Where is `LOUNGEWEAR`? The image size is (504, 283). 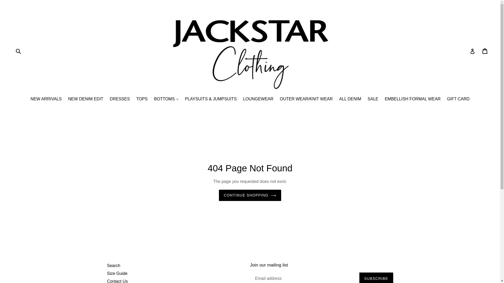
LOUNGEWEAR is located at coordinates (258, 100).